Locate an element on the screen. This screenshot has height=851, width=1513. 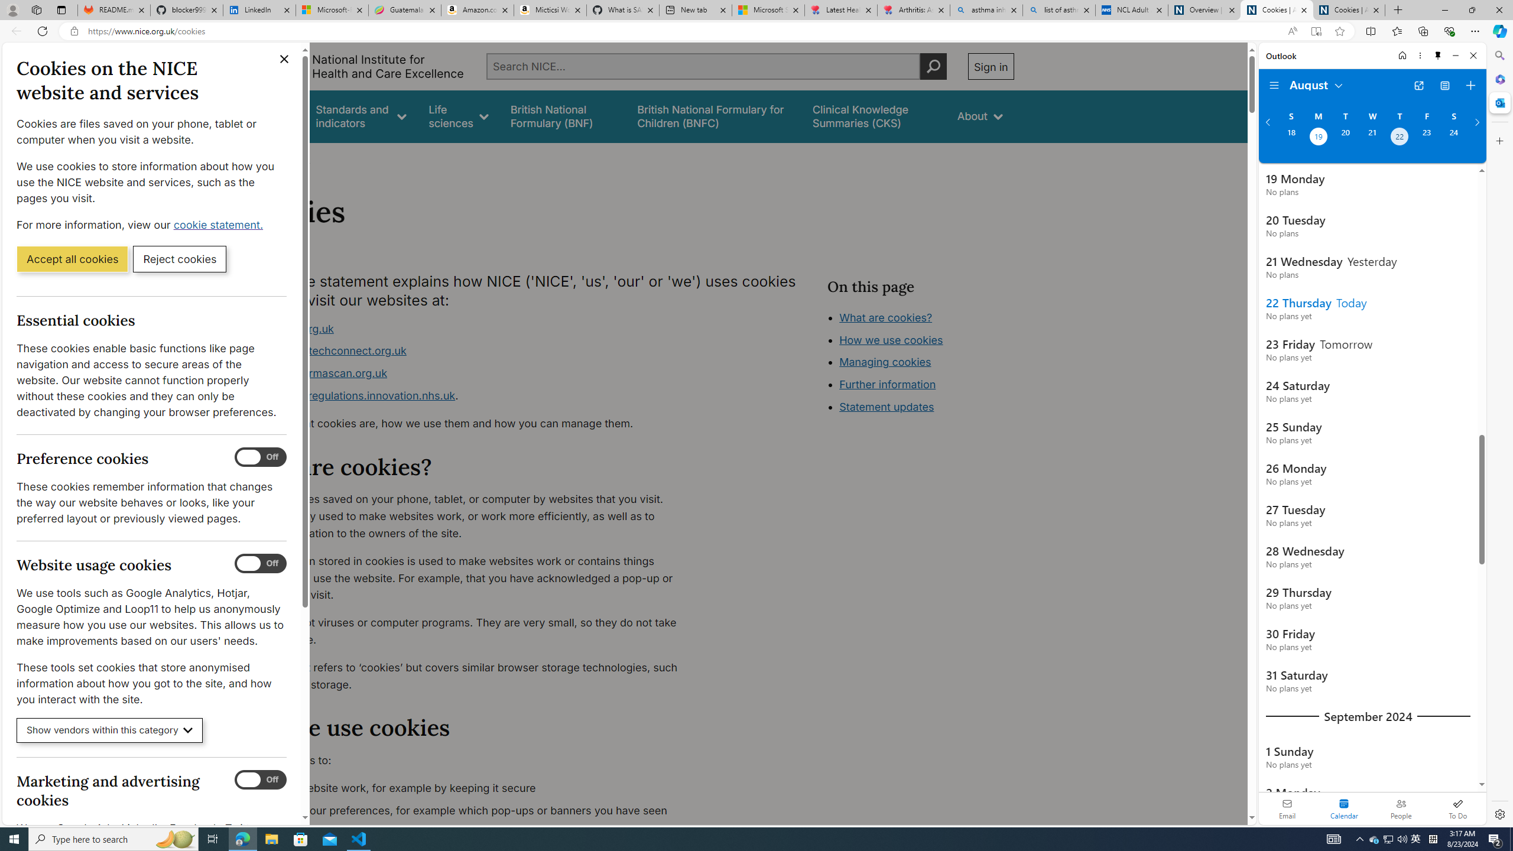
Statement updates is located at coordinates (887, 407).